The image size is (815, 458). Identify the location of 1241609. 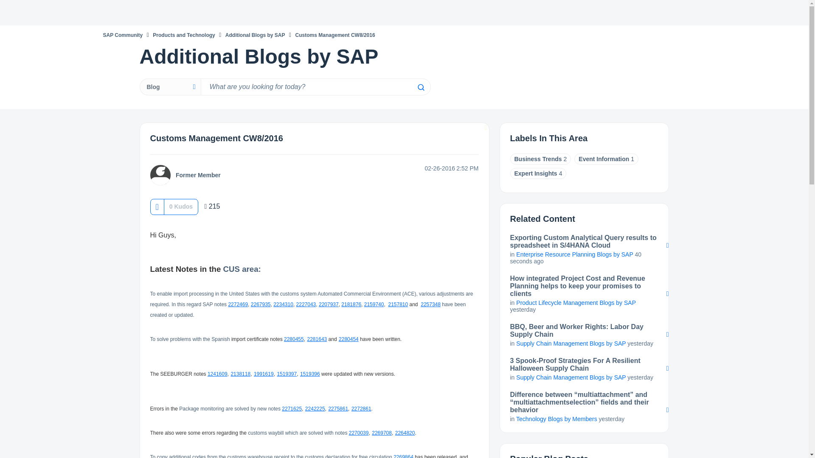
(217, 373).